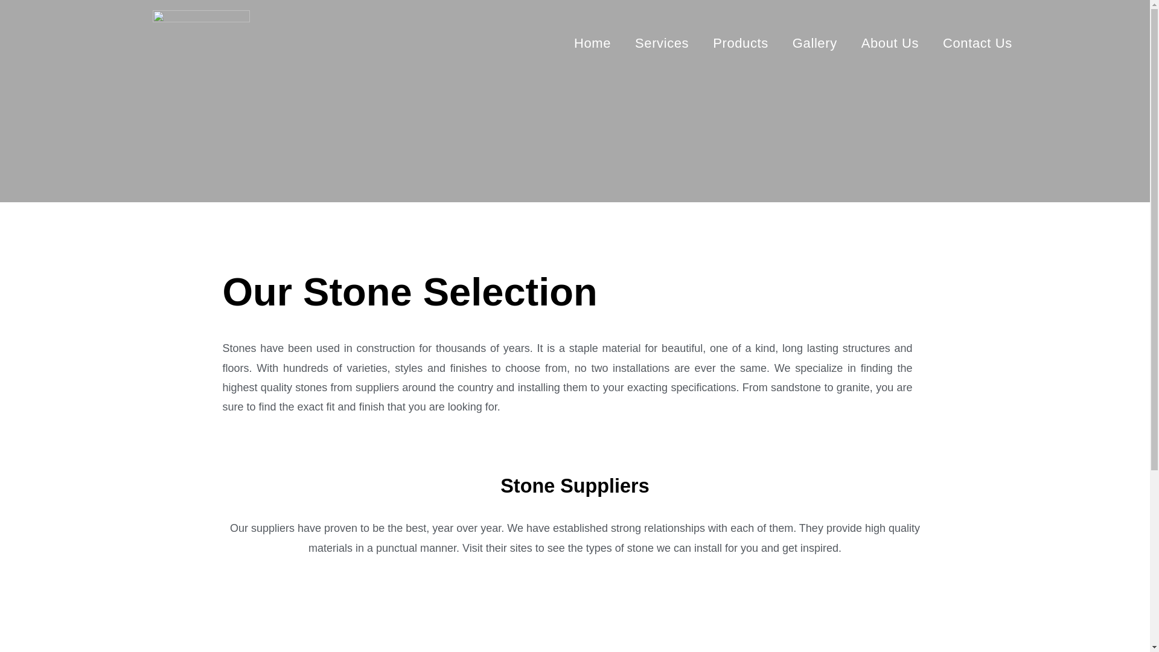  What do you see at coordinates (815, 43) in the screenshot?
I see `Gallery` at bounding box center [815, 43].